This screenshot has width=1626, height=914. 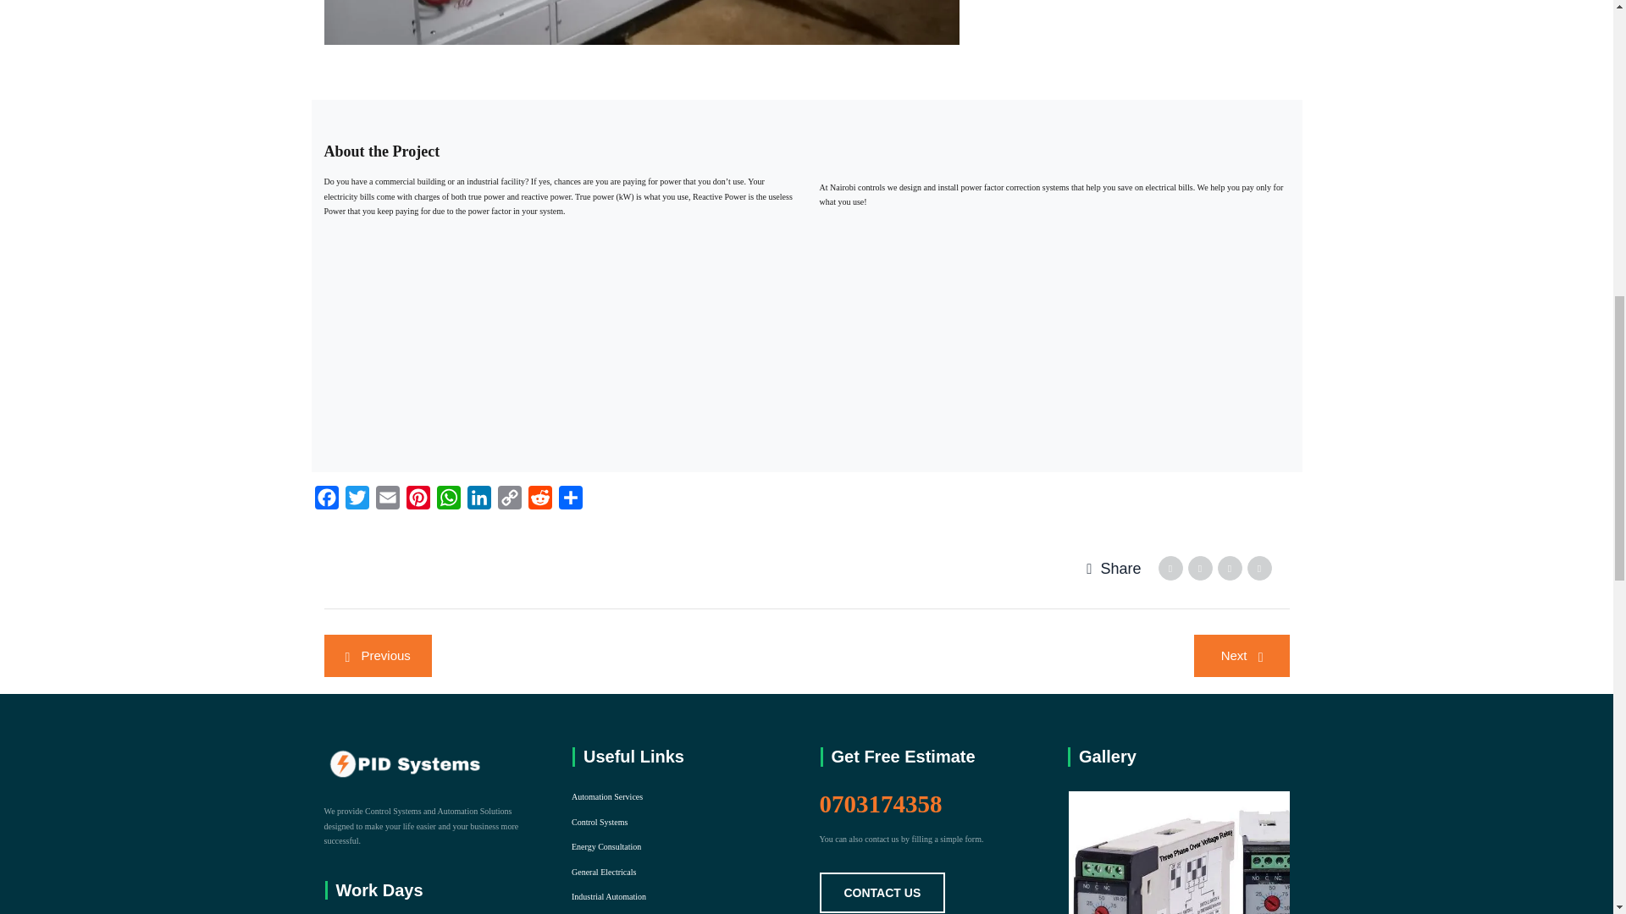 What do you see at coordinates (388, 501) in the screenshot?
I see `Email` at bounding box center [388, 501].